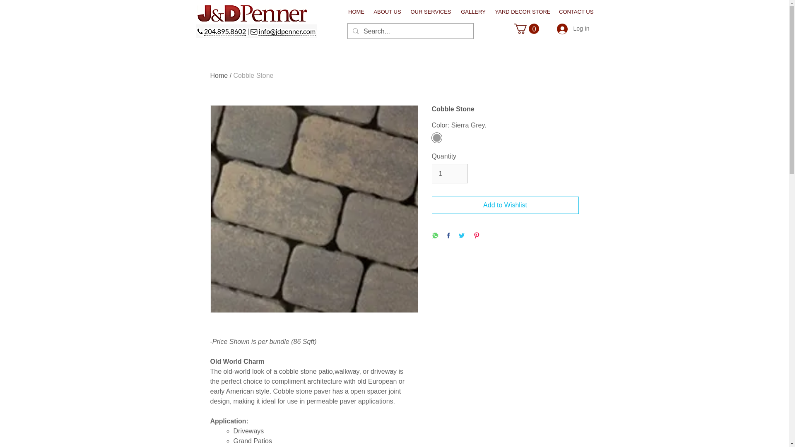  What do you see at coordinates (567, 29) in the screenshot?
I see `Log In` at bounding box center [567, 29].